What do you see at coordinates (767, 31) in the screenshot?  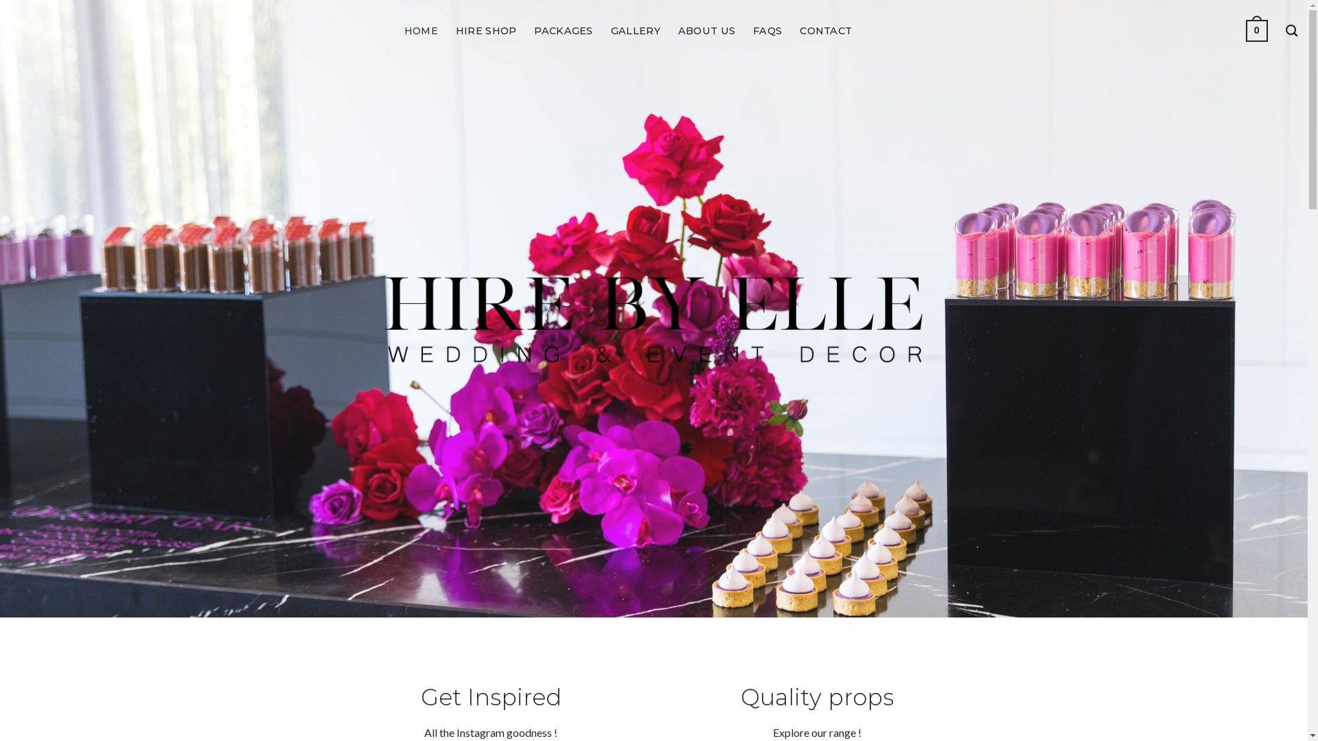 I see `FAQS` at bounding box center [767, 31].